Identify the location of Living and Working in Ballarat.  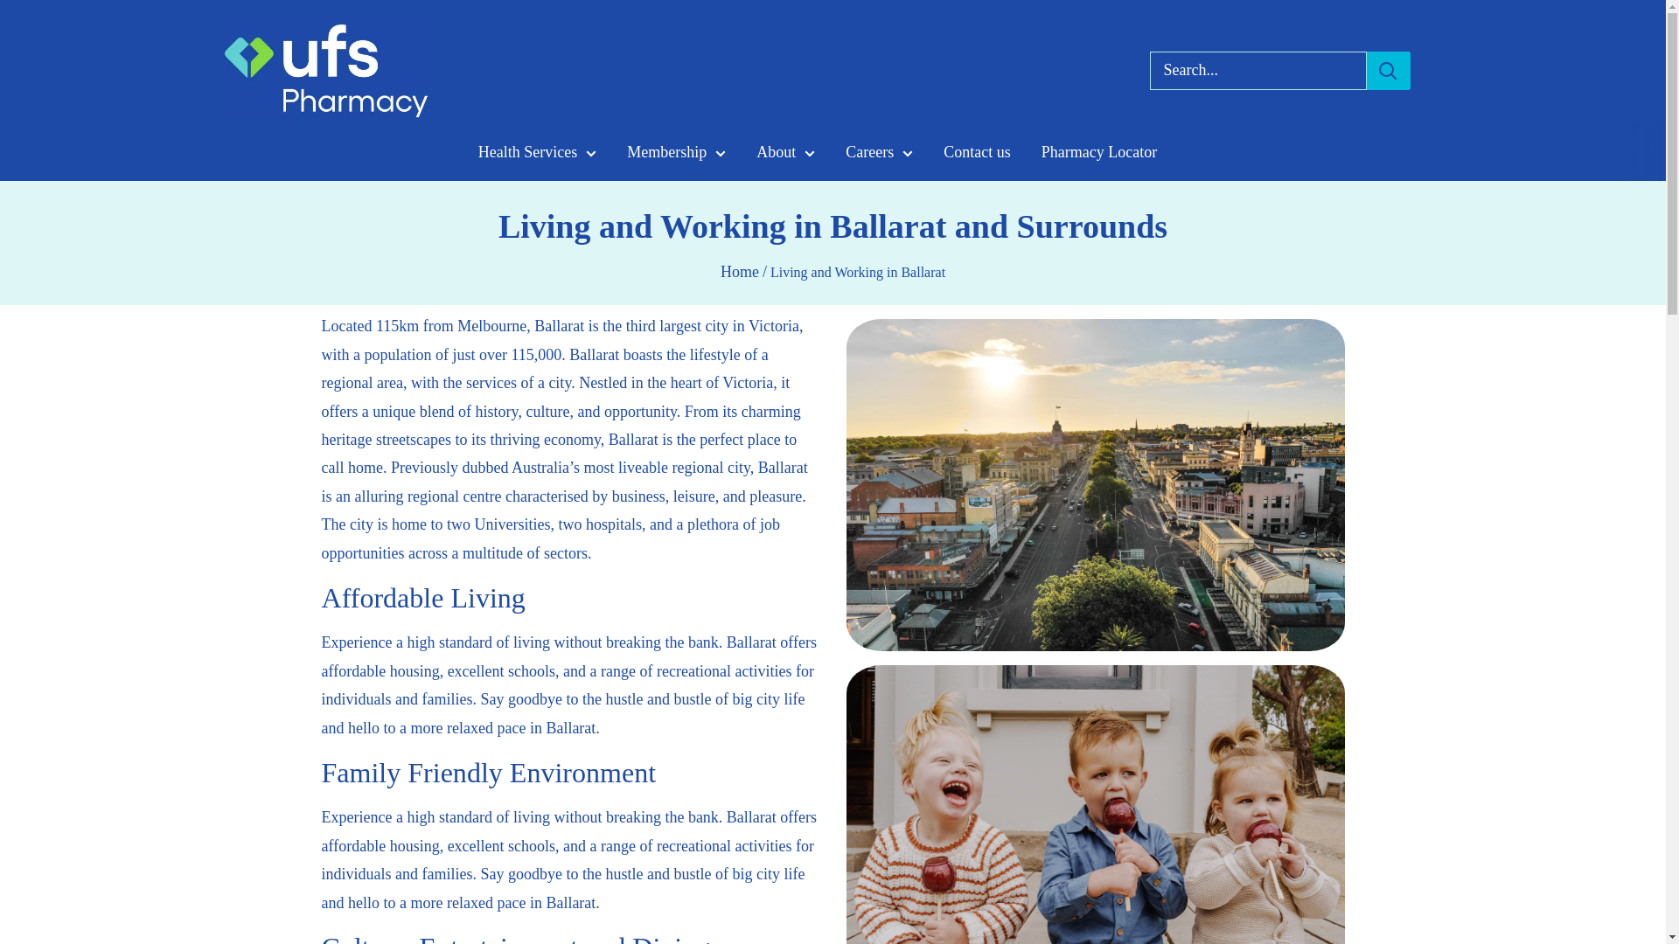
(857, 273).